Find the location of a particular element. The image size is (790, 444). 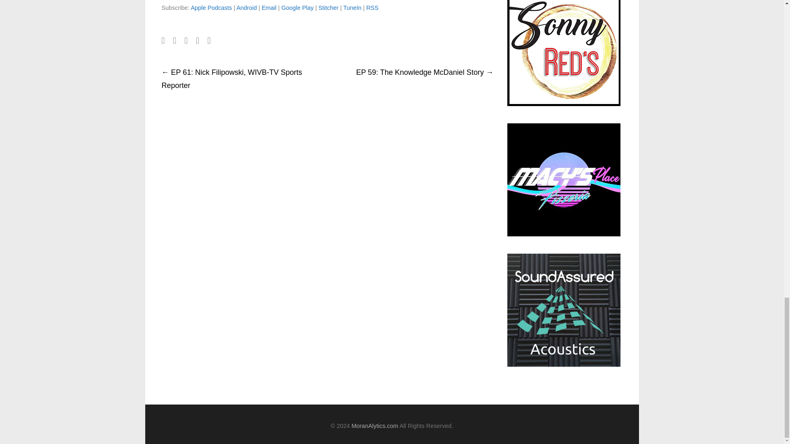

Subscribe on Stitcher is located at coordinates (328, 7).